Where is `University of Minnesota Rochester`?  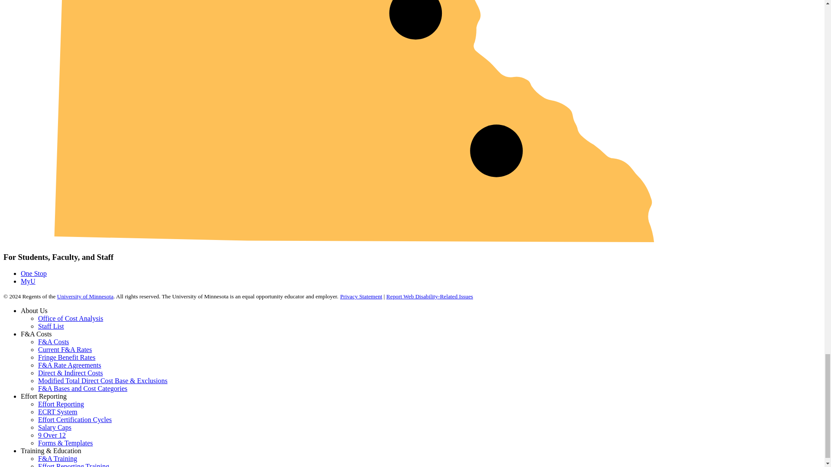
University of Minnesota Rochester is located at coordinates (496, 150).